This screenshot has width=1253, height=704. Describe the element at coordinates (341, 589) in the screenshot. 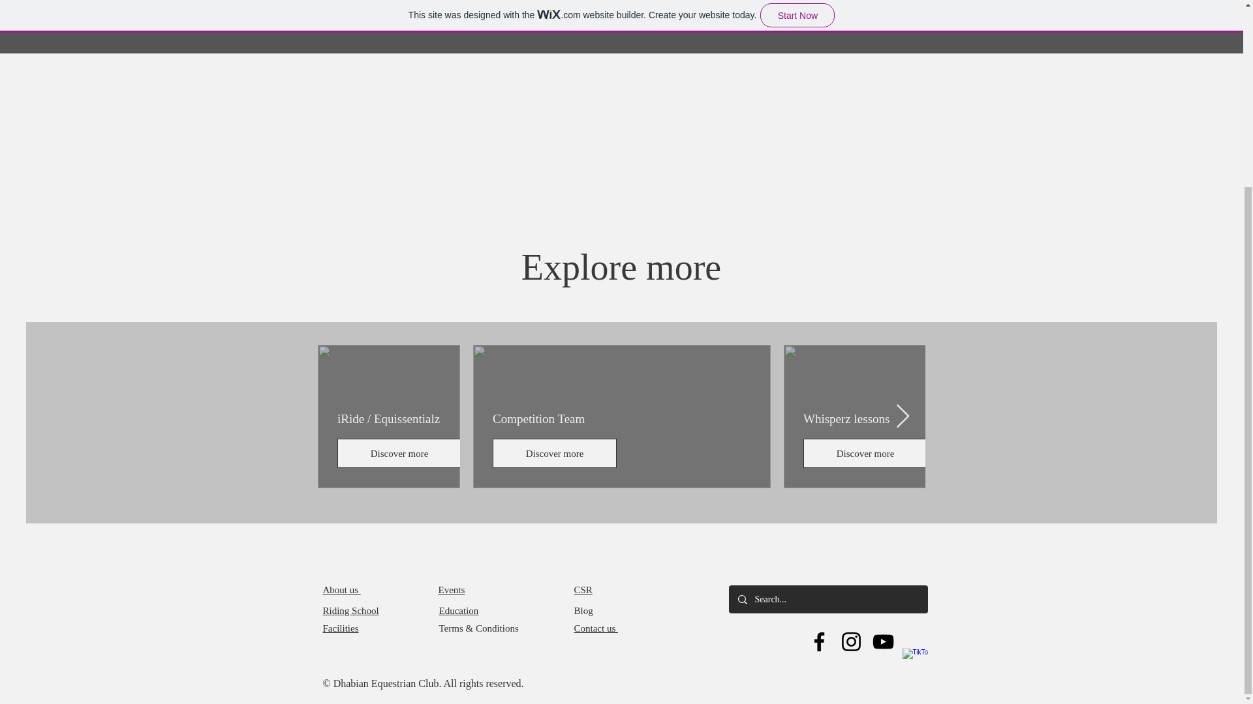

I see `About us ` at that location.